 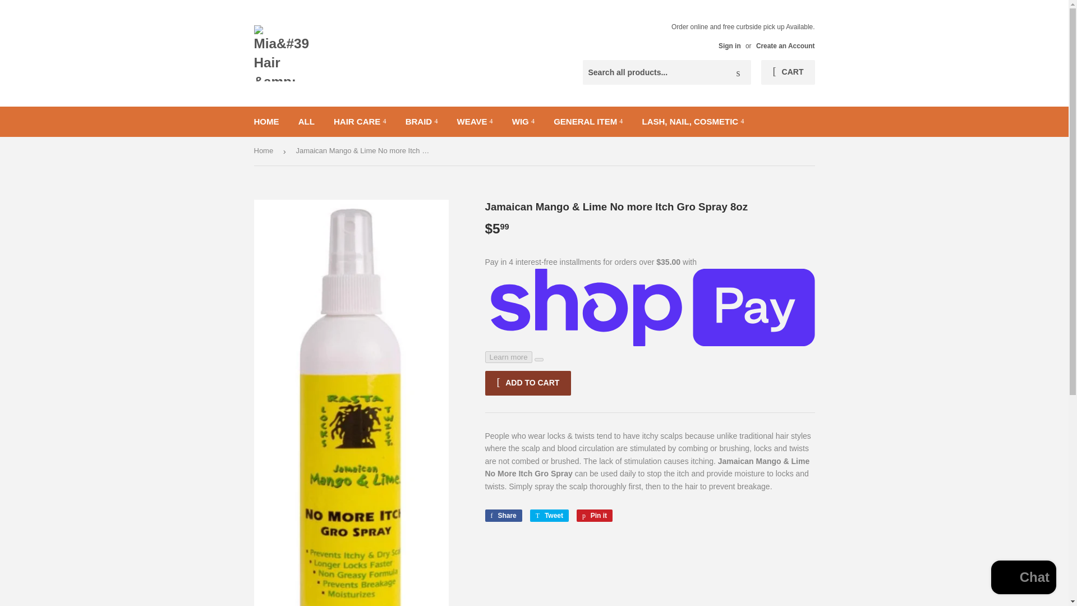 I want to click on Share on Facebook, so click(x=503, y=515).